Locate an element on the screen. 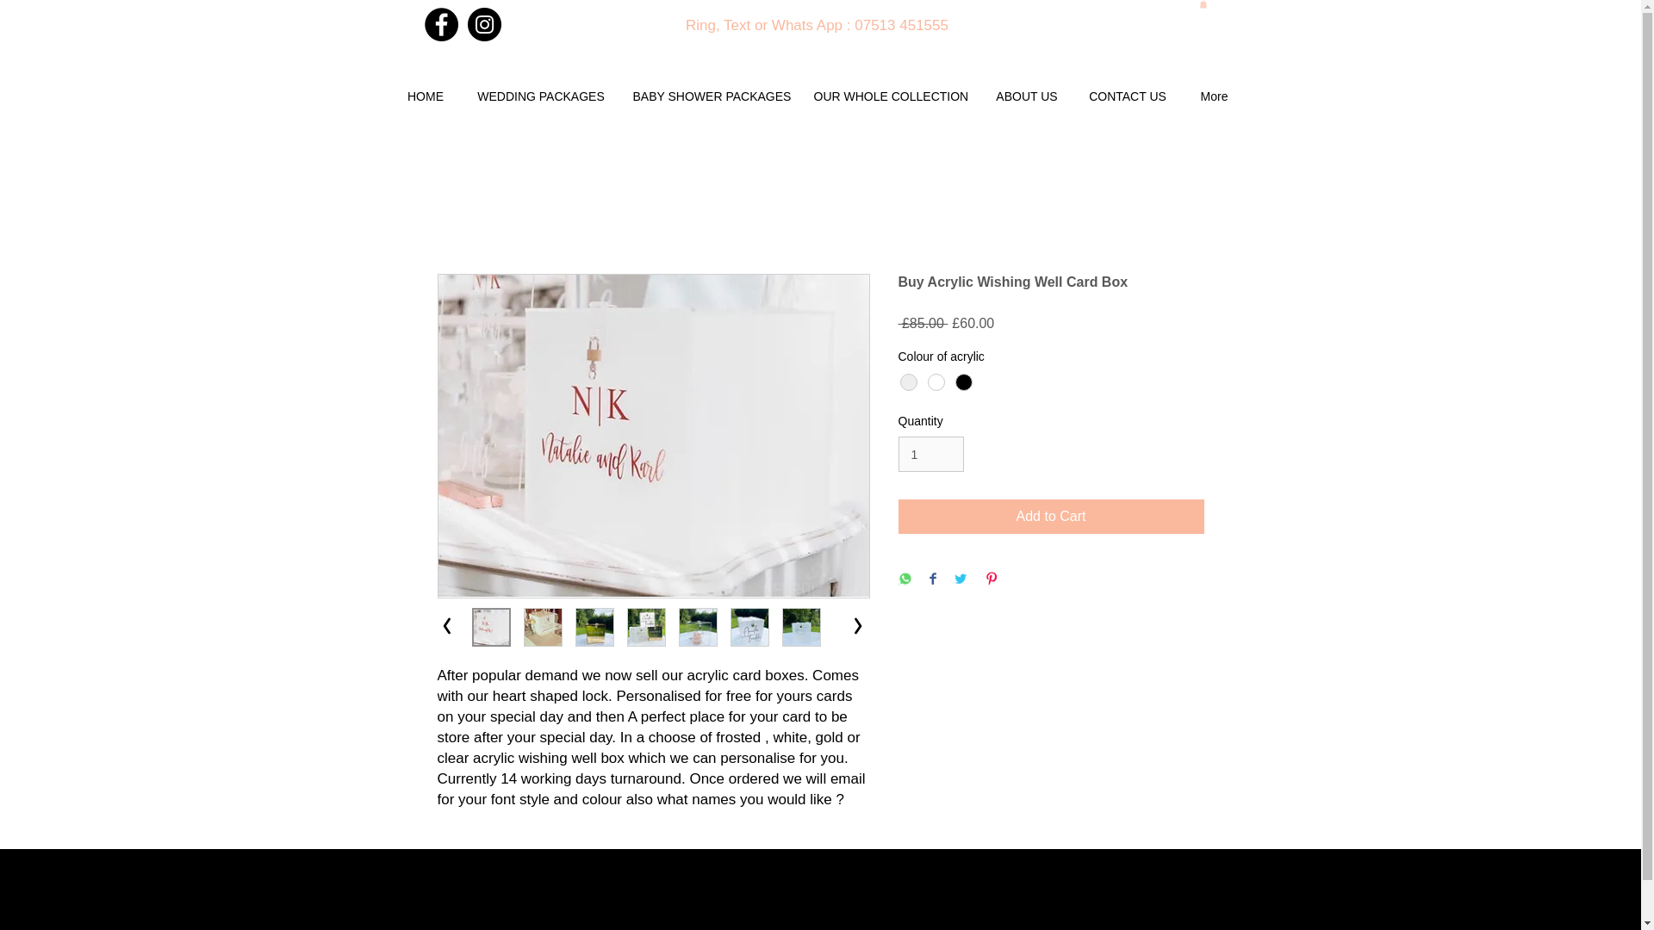 Image resolution: width=1654 pixels, height=930 pixels. 1 is located at coordinates (930, 453).